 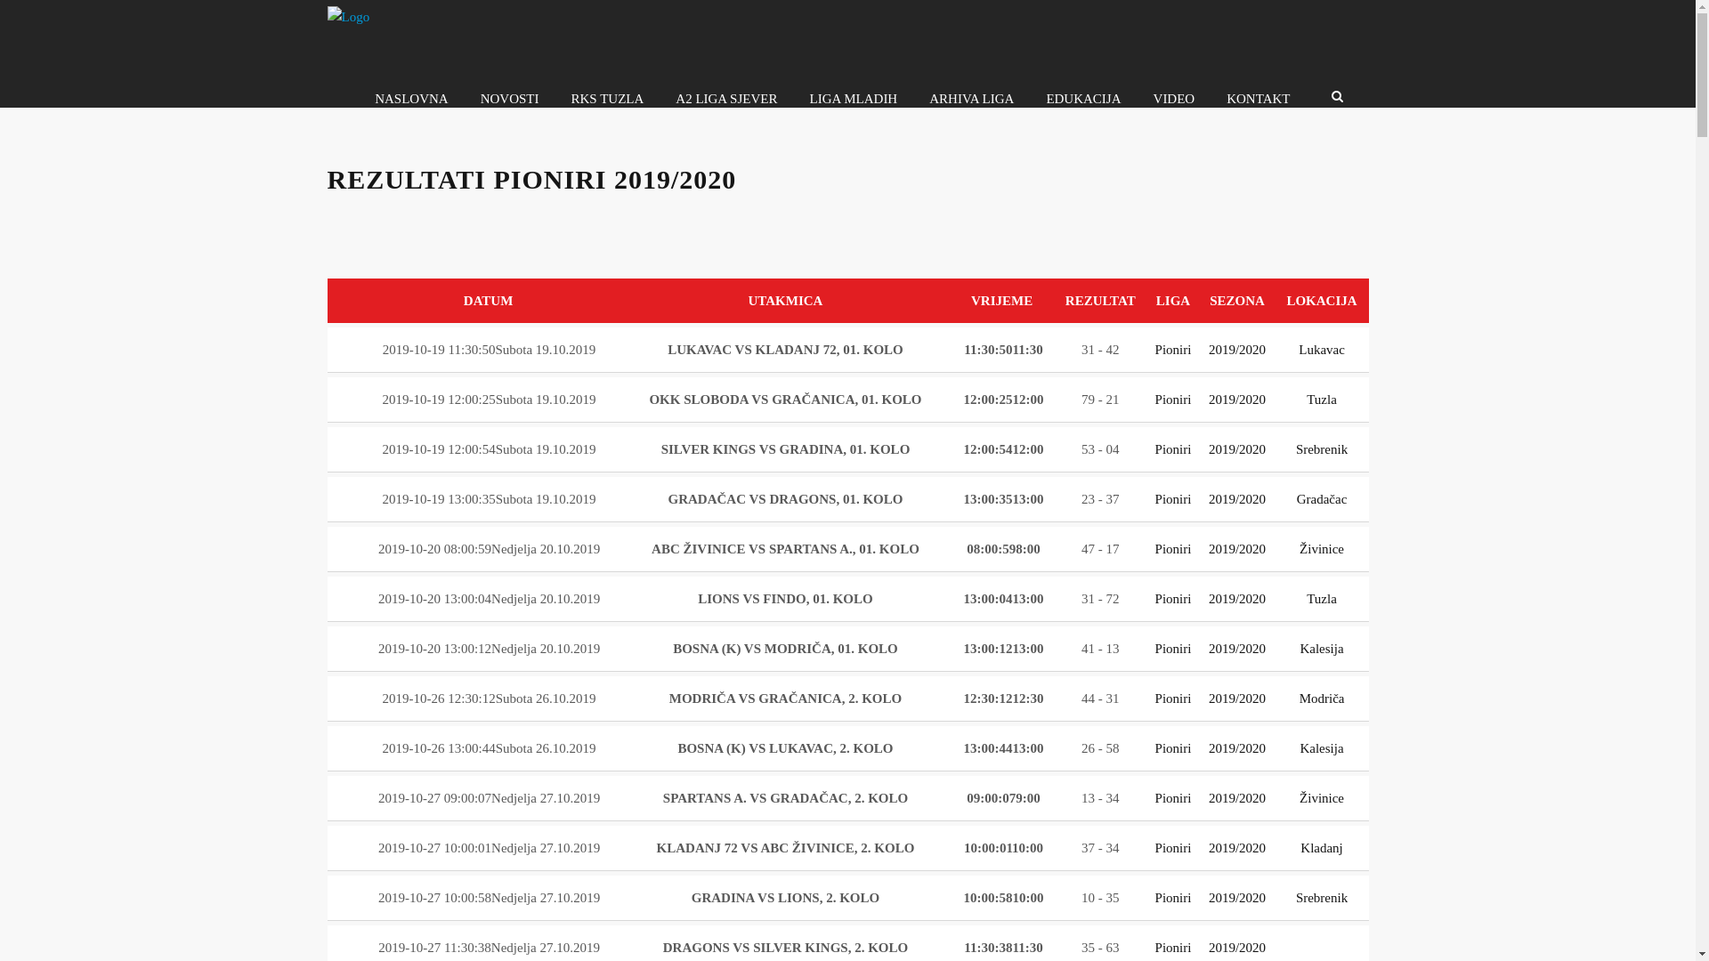 What do you see at coordinates (607, 99) in the screenshot?
I see `RKS TUZLA` at bounding box center [607, 99].